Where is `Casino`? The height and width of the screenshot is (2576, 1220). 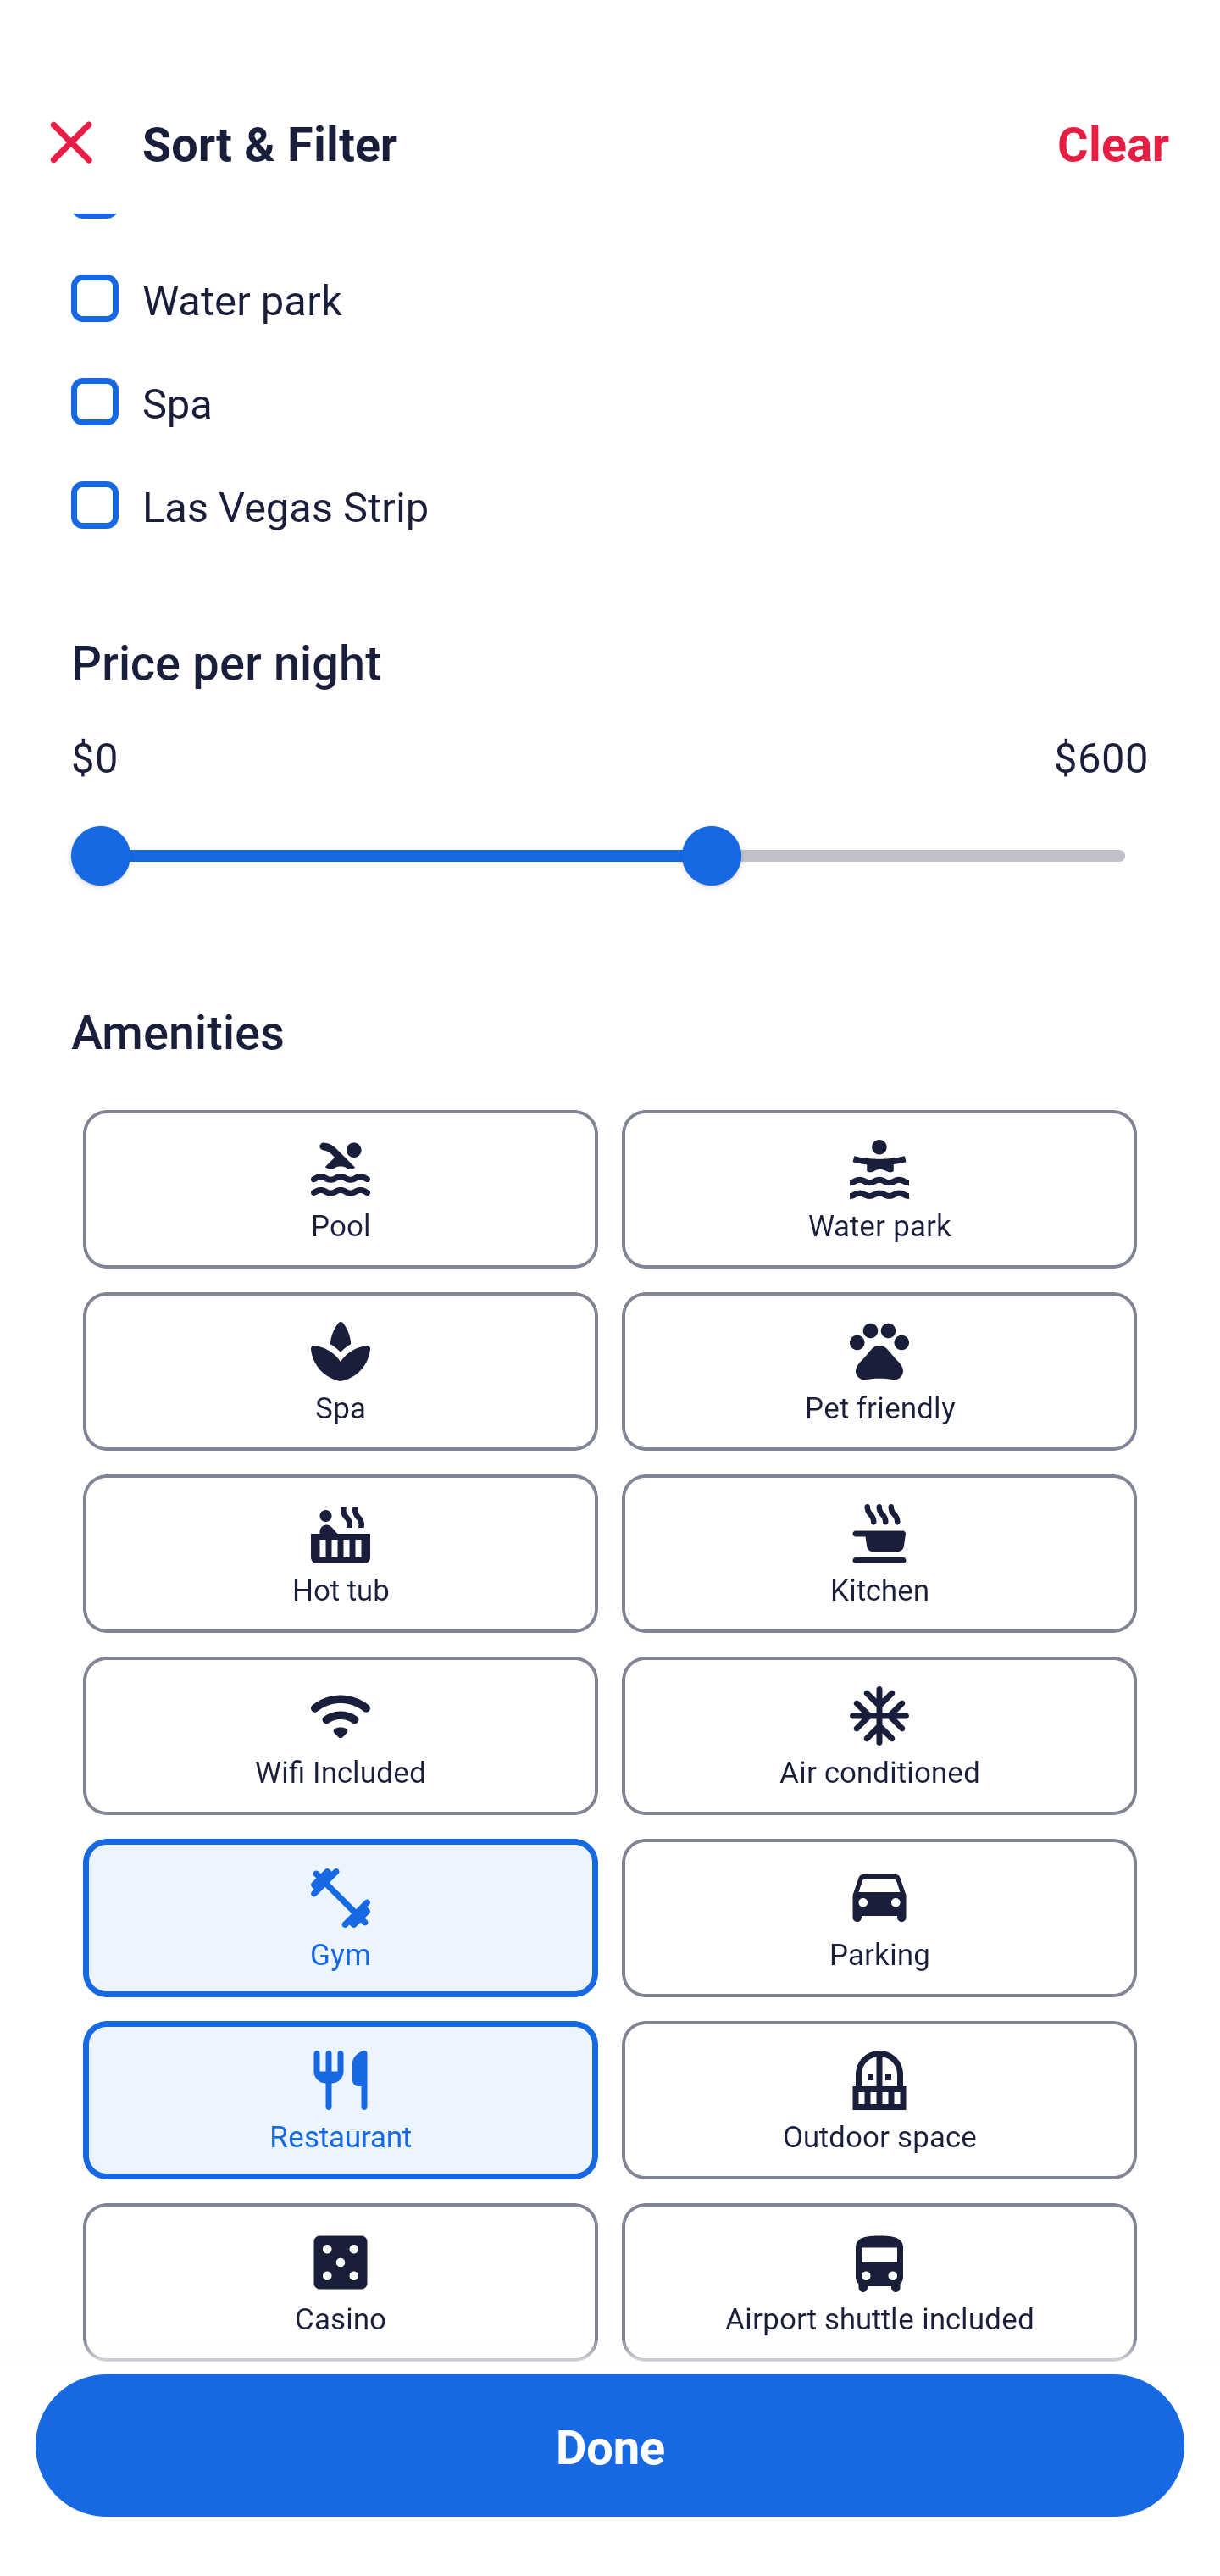
Casino is located at coordinates (340, 2282).